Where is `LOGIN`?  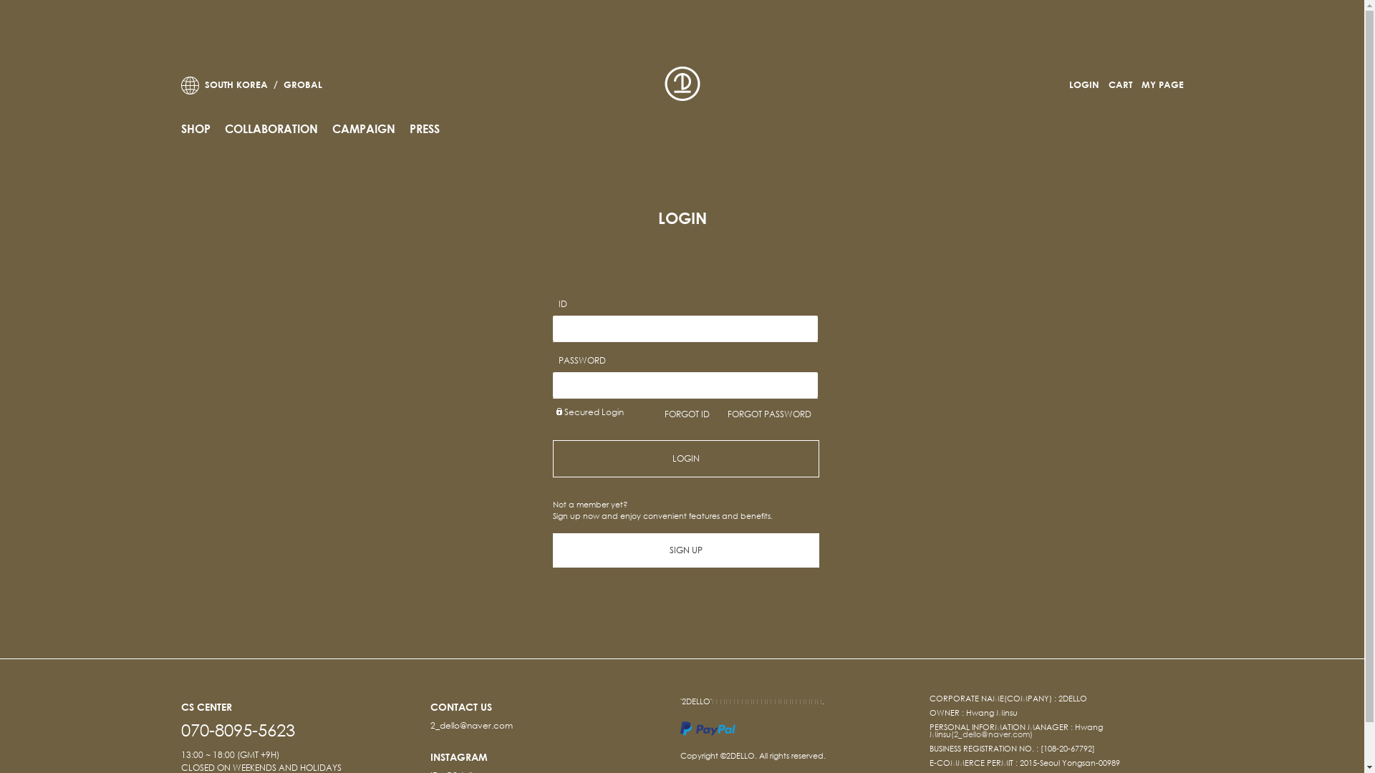
LOGIN is located at coordinates (686, 459).